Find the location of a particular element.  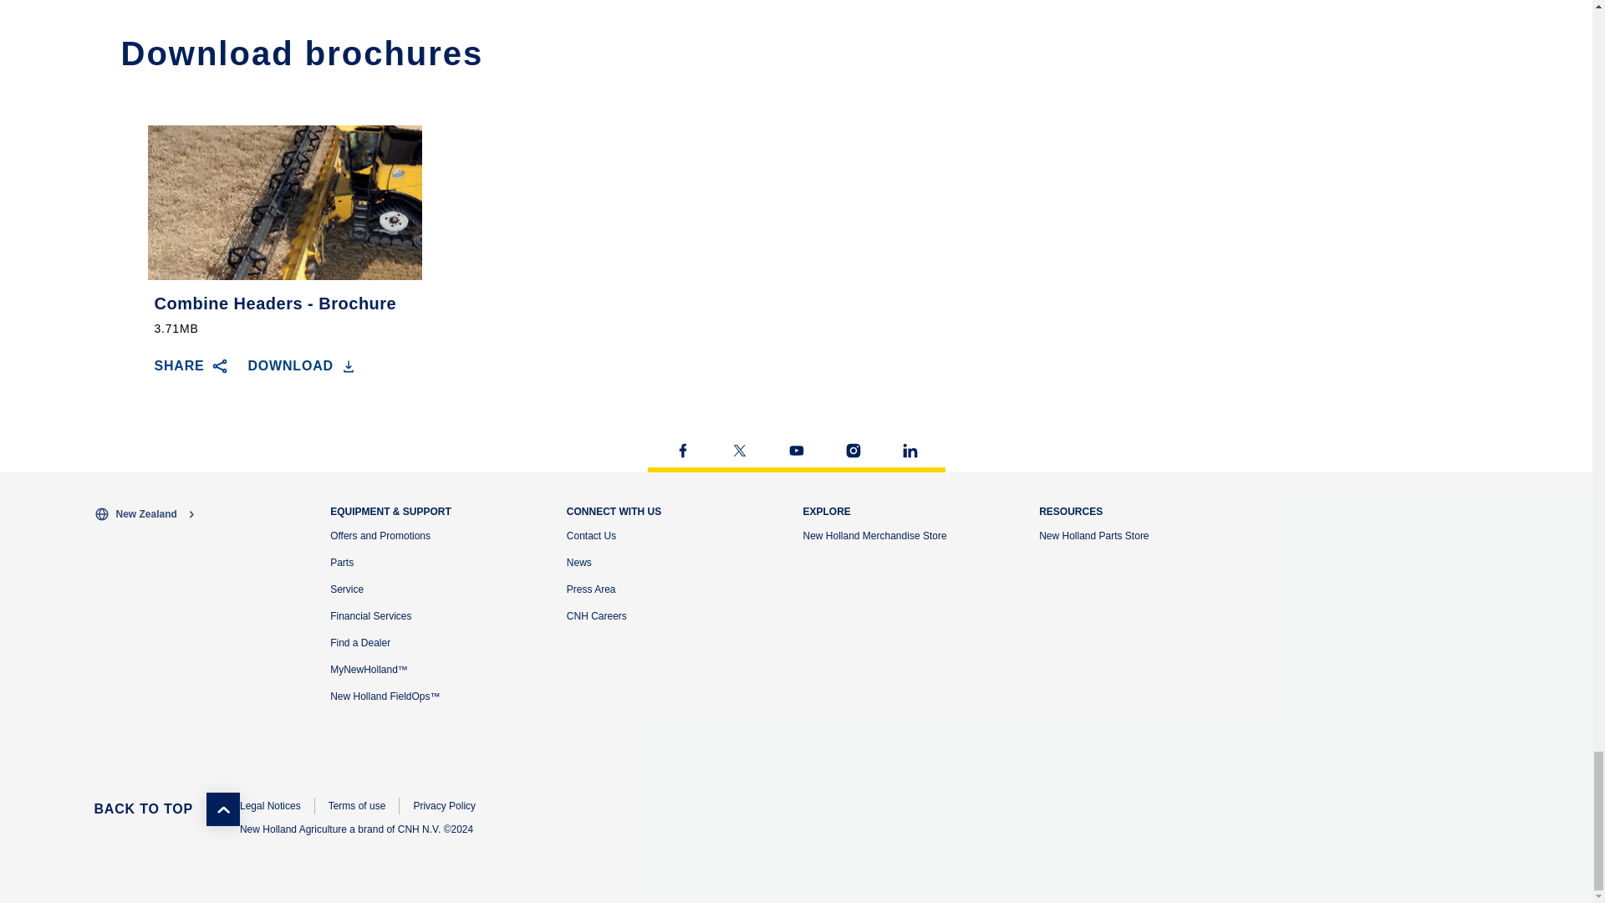

Find a Dealer is located at coordinates (359, 643).